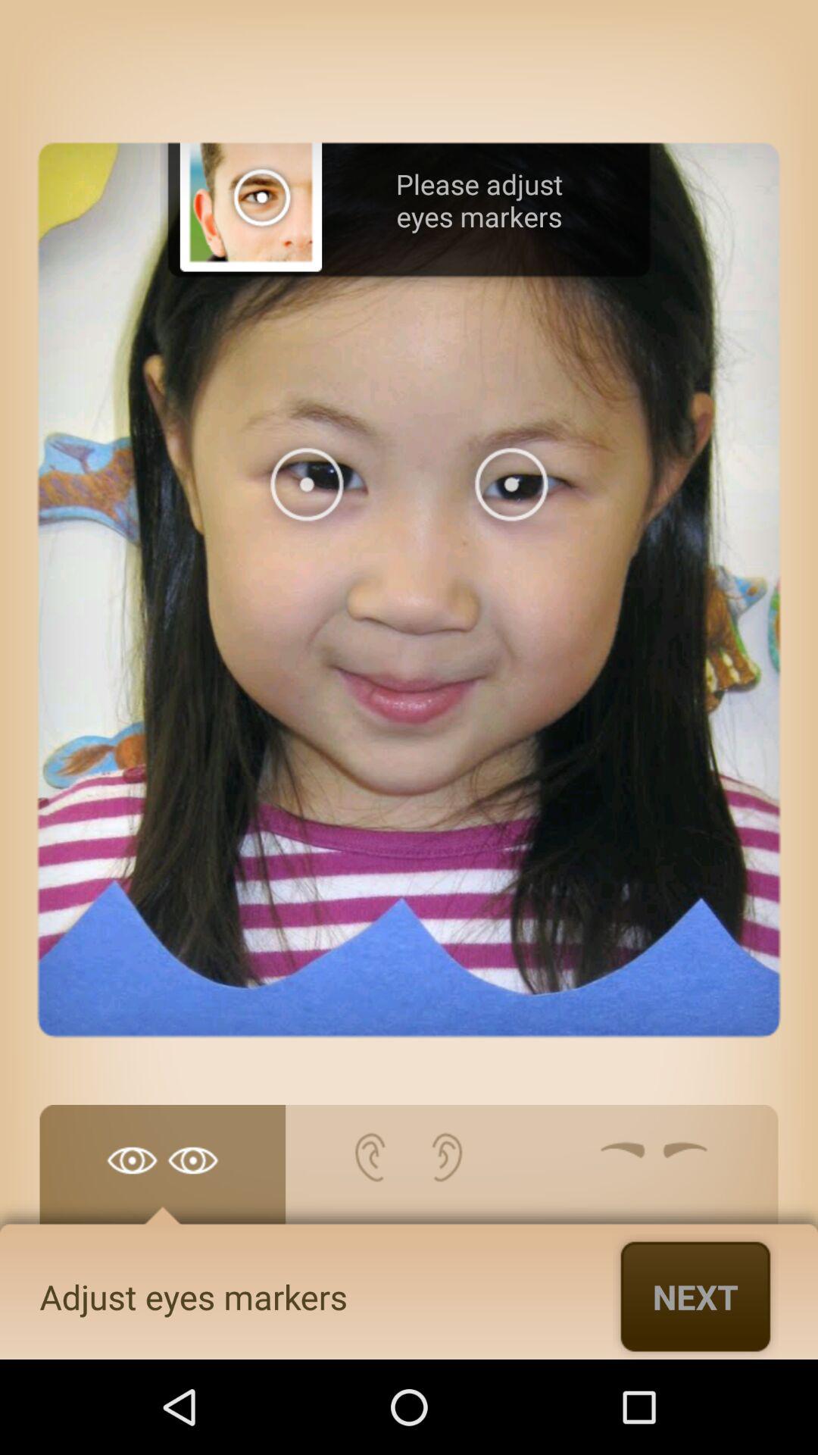  What do you see at coordinates (654, 1172) in the screenshot?
I see `add eyebrows` at bounding box center [654, 1172].